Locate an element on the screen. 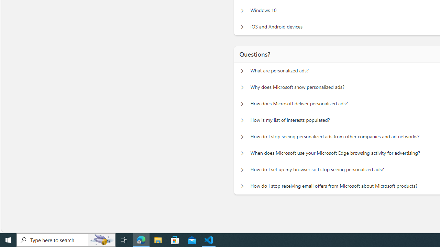 The image size is (440, 247). Questions? How does Microsoft deliver personalized ads? is located at coordinates (242, 104).